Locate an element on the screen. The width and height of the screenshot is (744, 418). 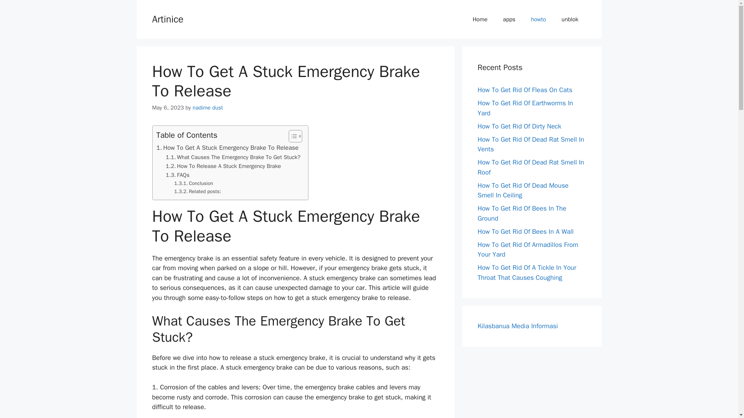
What Causes The Emergency Brake To Get Stuck? is located at coordinates (233, 157).